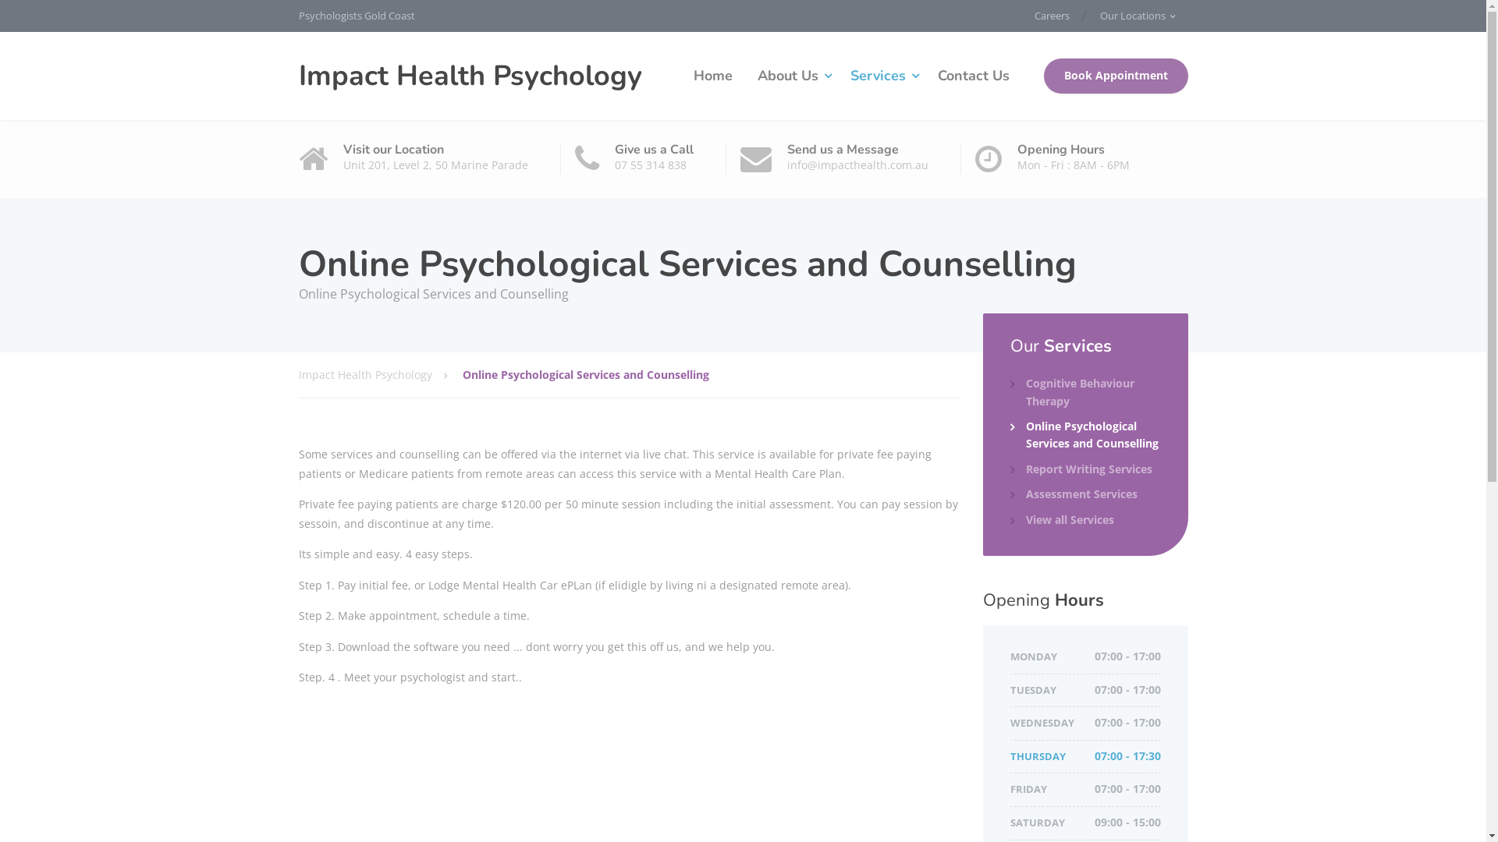 The width and height of the screenshot is (1498, 842). What do you see at coordinates (1074, 494) in the screenshot?
I see `Assessment Services` at bounding box center [1074, 494].